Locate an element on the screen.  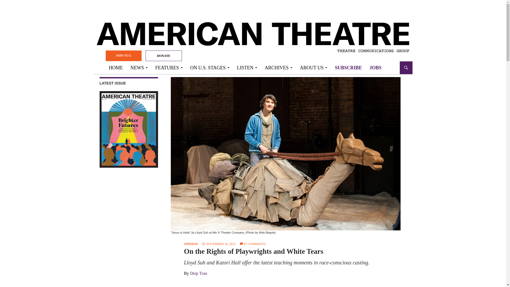
DONATE is located at coordinates (164, 56).